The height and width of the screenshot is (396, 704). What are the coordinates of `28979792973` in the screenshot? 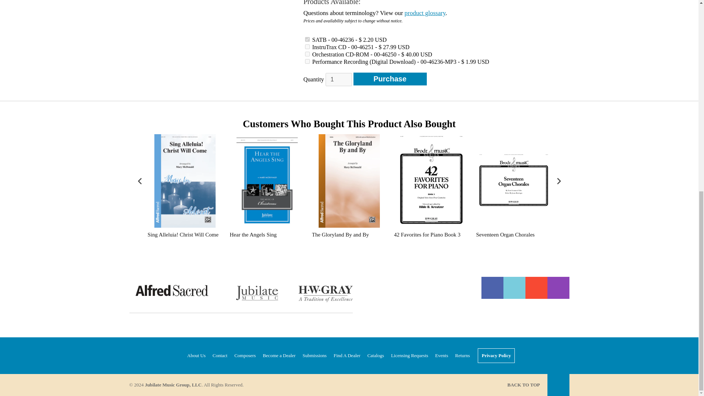 It's located at (307, 40).